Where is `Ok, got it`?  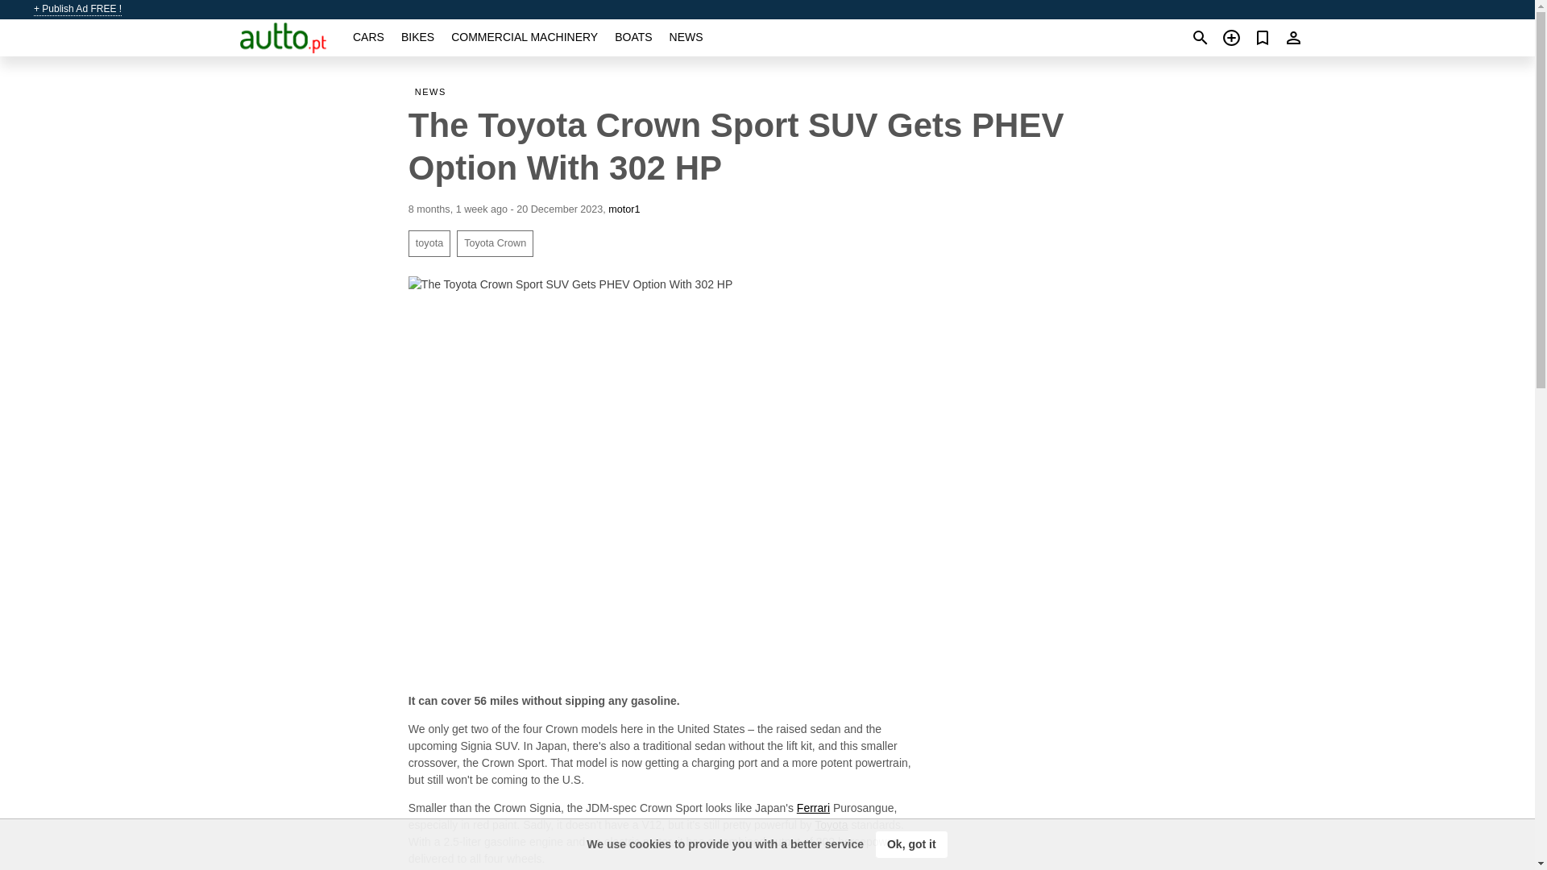
Ok, got it is located at coordinates (911, 844).